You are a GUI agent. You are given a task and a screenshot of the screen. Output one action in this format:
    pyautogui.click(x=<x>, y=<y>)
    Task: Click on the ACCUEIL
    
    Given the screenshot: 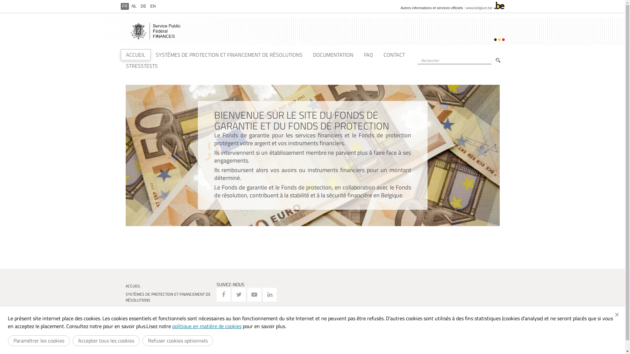 What is the action you would take?
    pyautogui.click(x=136, y=55)
    